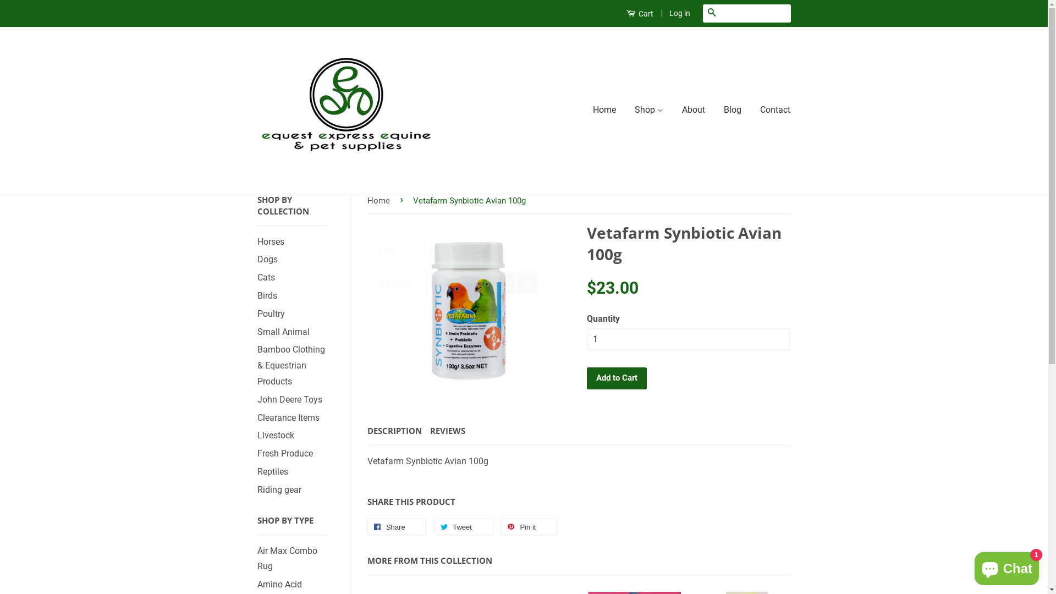  What do you see at coordinates (712, 13) in the screenshot?
I see `Search` at bounding box center [712, 13].